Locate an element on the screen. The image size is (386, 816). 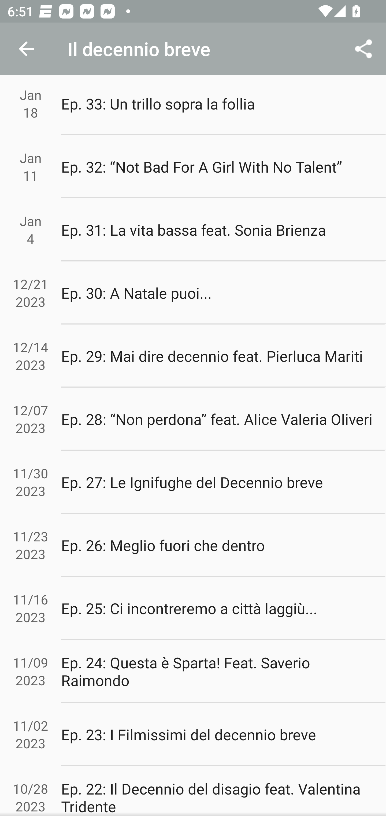
Share... is located at coordinates (363, 49).